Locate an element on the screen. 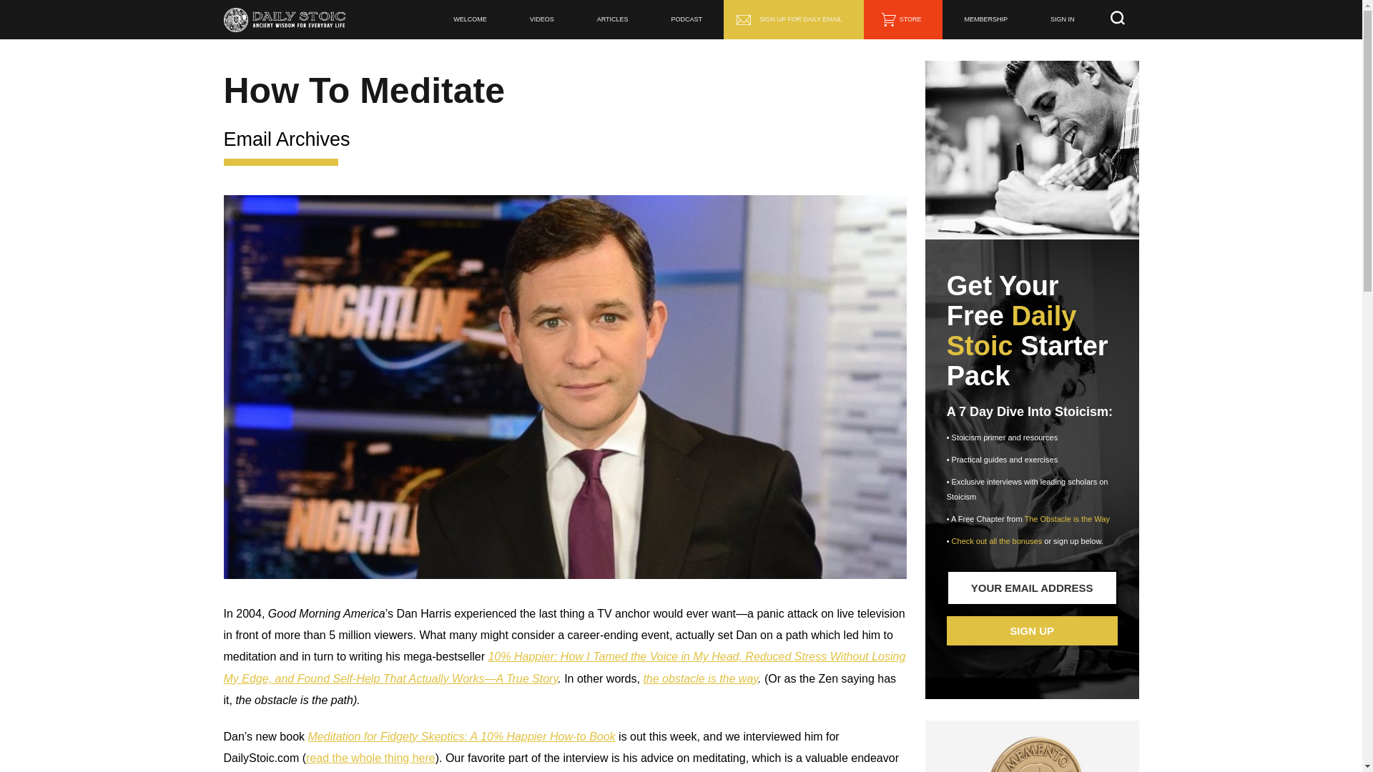 This screenshot has width=1373, height=772. VIDEOS is located at coordinates (541, 20).